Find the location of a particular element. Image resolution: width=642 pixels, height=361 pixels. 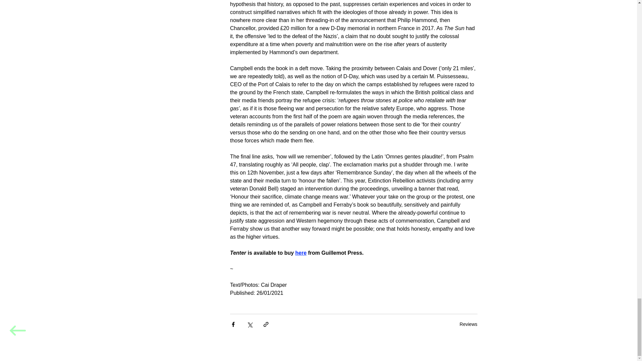

Reviews is located at coordinates (468, 324).